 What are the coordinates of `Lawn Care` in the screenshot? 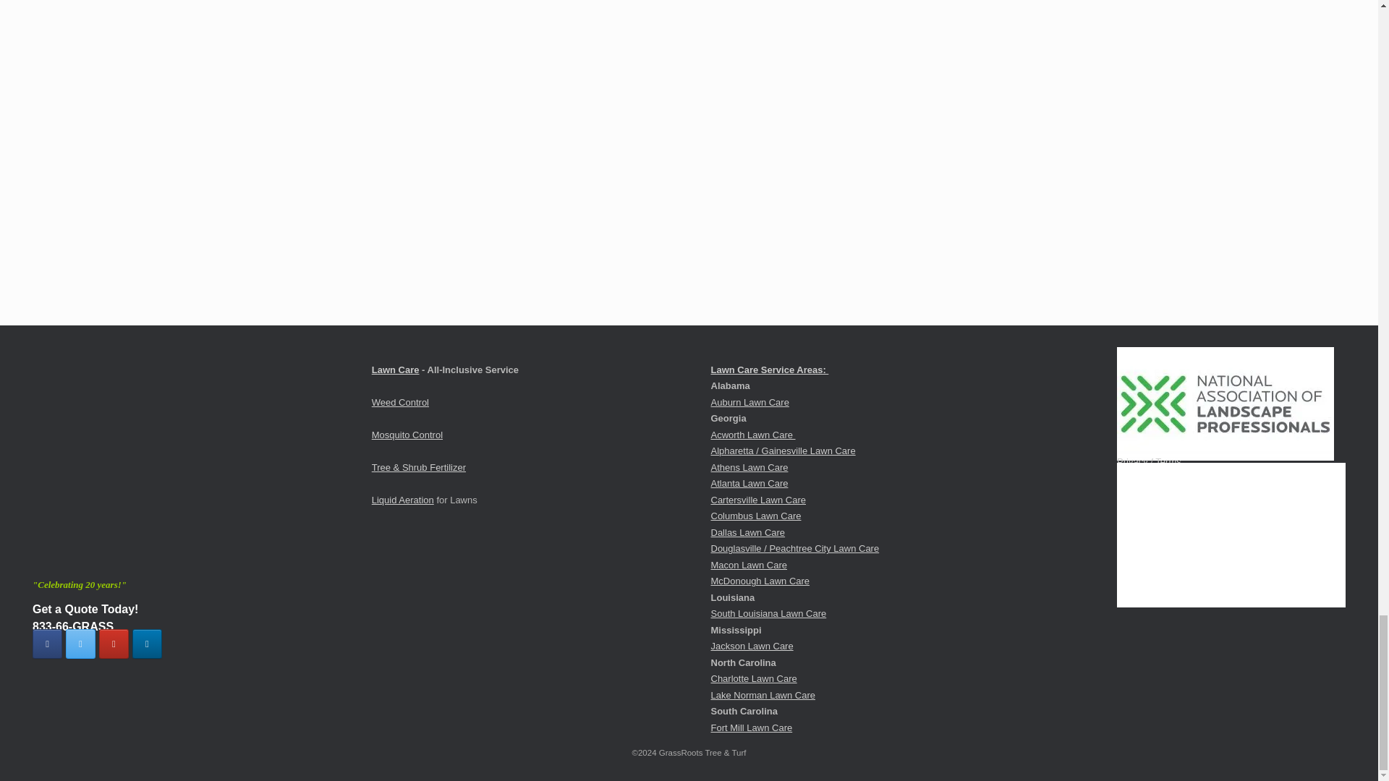 It's located at (395, 370).